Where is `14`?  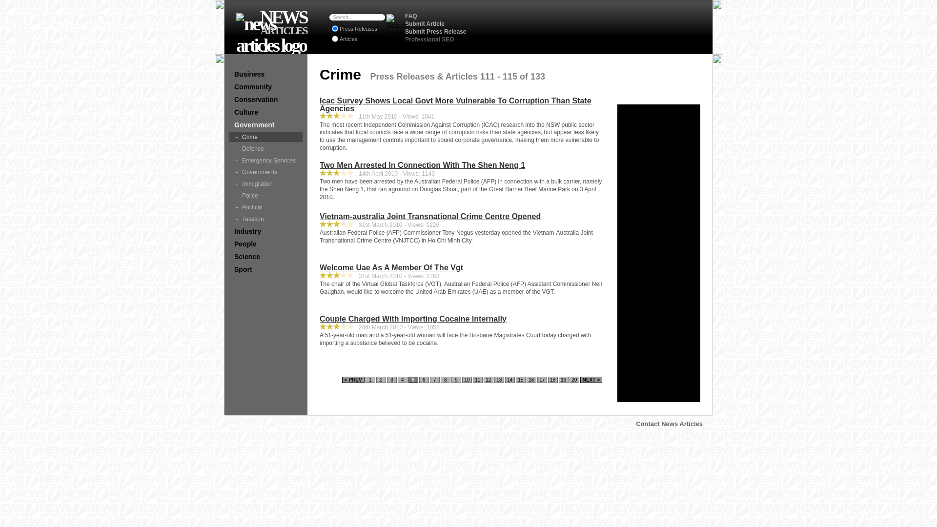
14 is located at coordinates (510, 380).